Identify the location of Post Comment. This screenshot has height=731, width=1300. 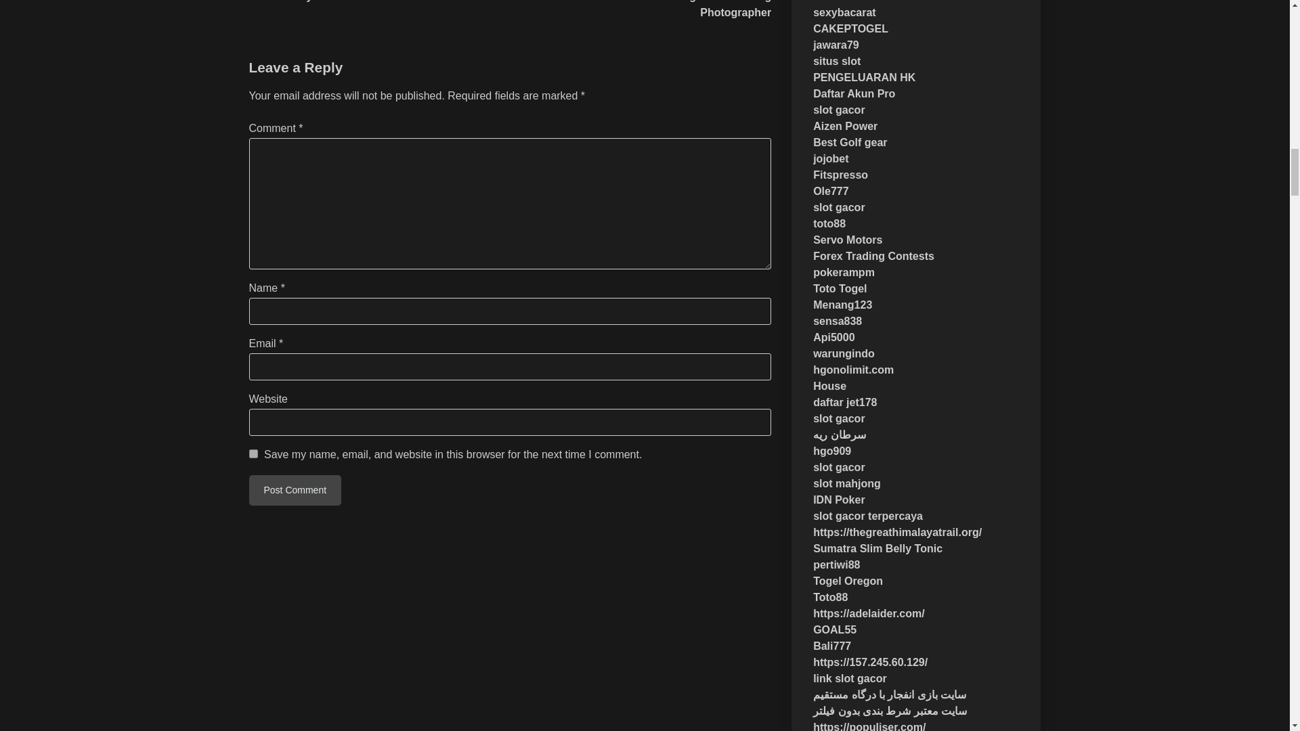
(295, 490).